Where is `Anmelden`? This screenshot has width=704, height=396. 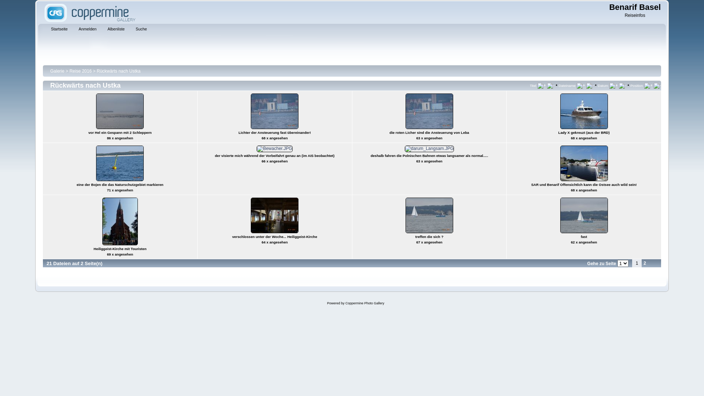 Anmelden is located at coordinates (86, 30).